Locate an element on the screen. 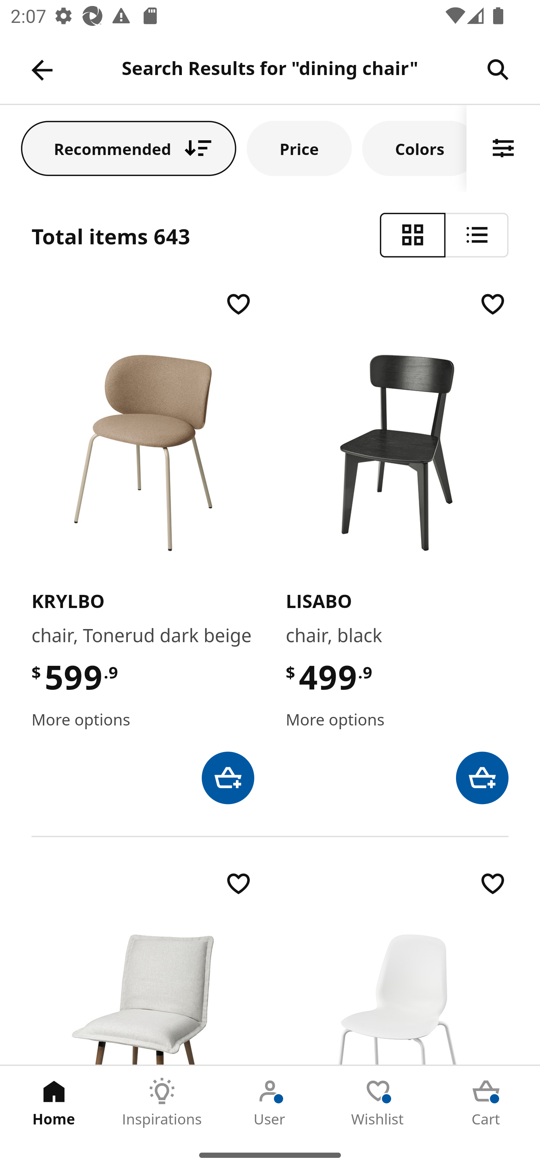 This screenshot has height=1171, width=540. Cart
Tab 5 of 5 is located at coordinates (486, 1102).